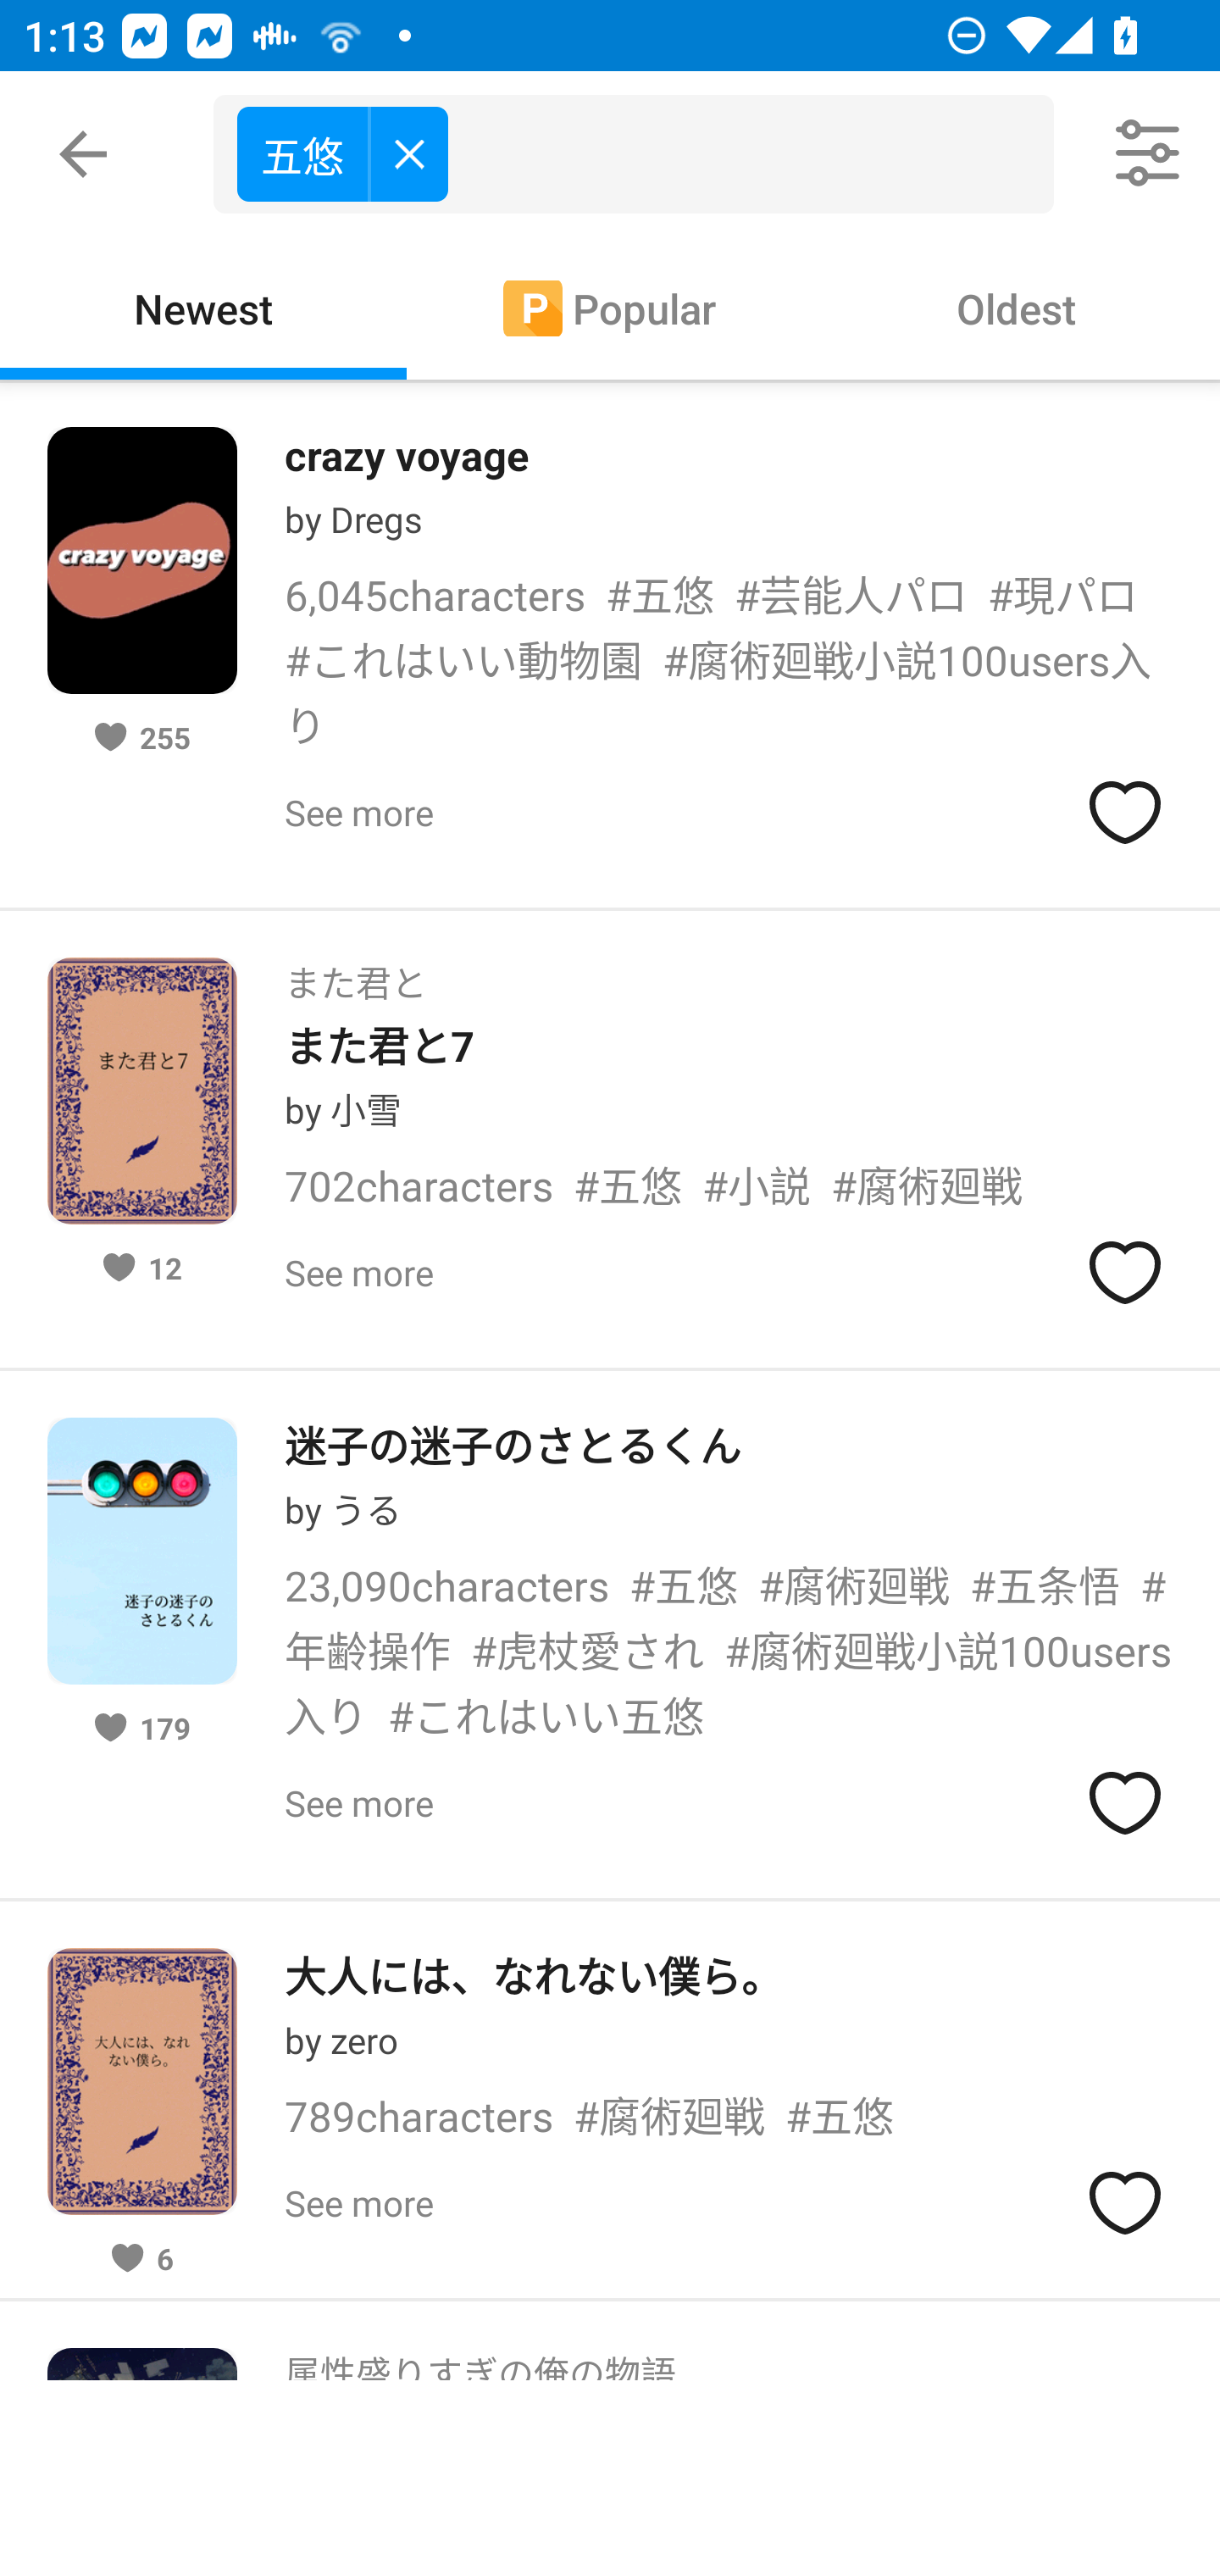 This screenshot has height=2576, width=1220. What do you see at coordinates (83, 154) in the screenshot?
I see `Navigate up` at bounding box center [83, 154].